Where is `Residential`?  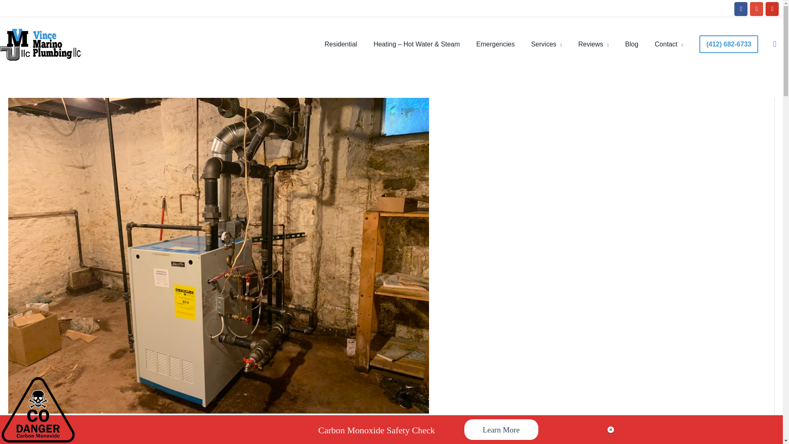
Residential is located at coordinates (340, 44).